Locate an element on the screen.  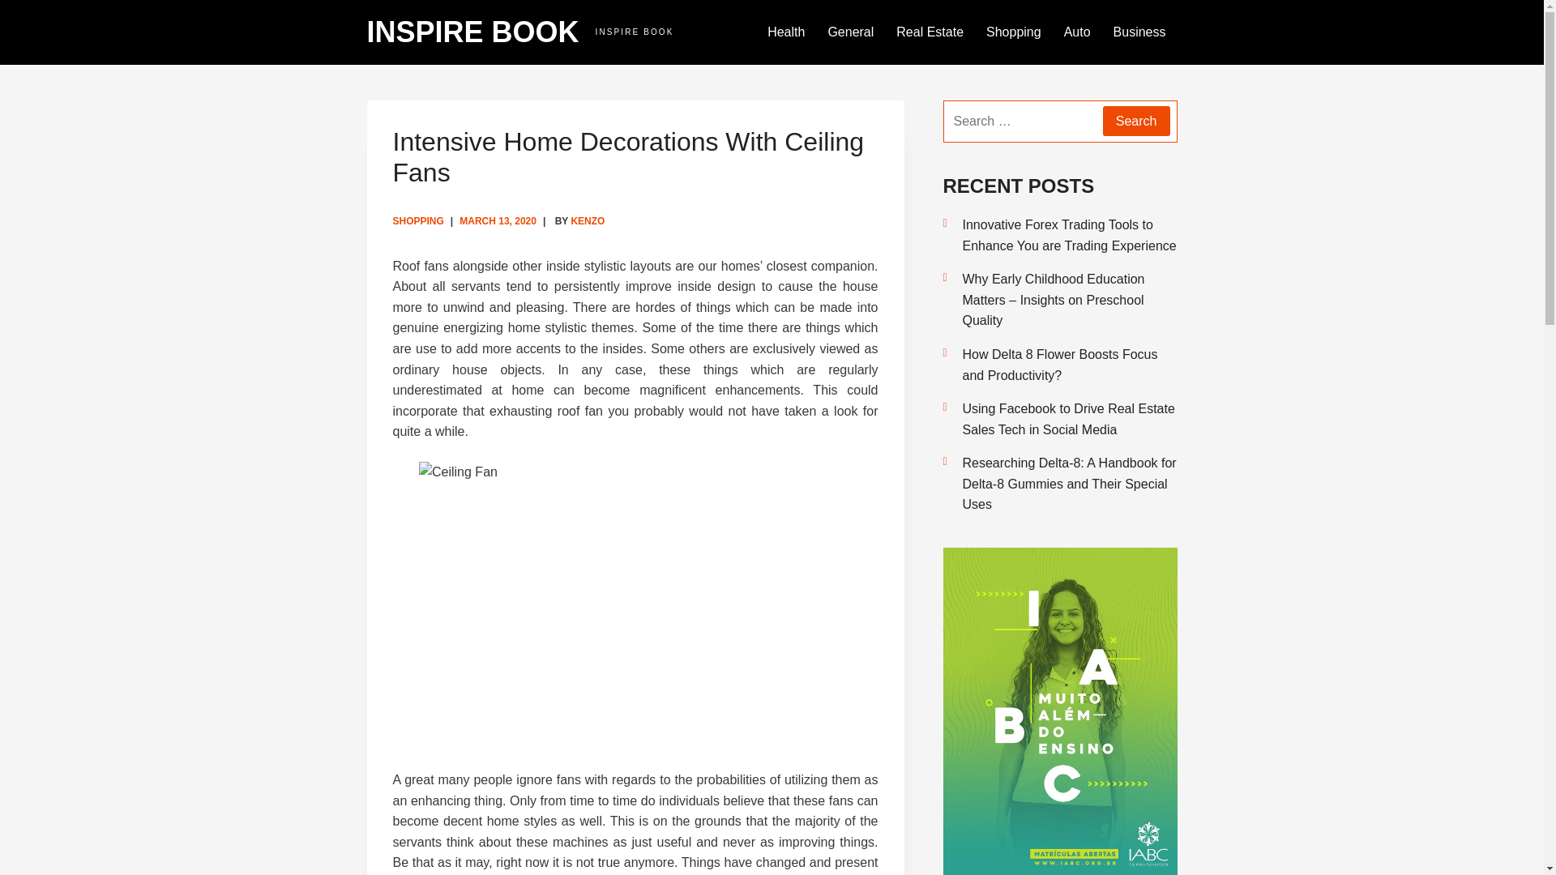
SHOPPING is located at coordinates (417, 220).